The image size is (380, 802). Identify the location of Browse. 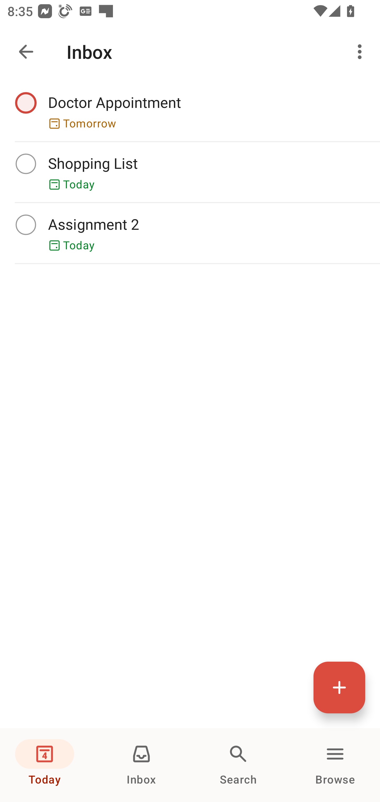
(335, 765).